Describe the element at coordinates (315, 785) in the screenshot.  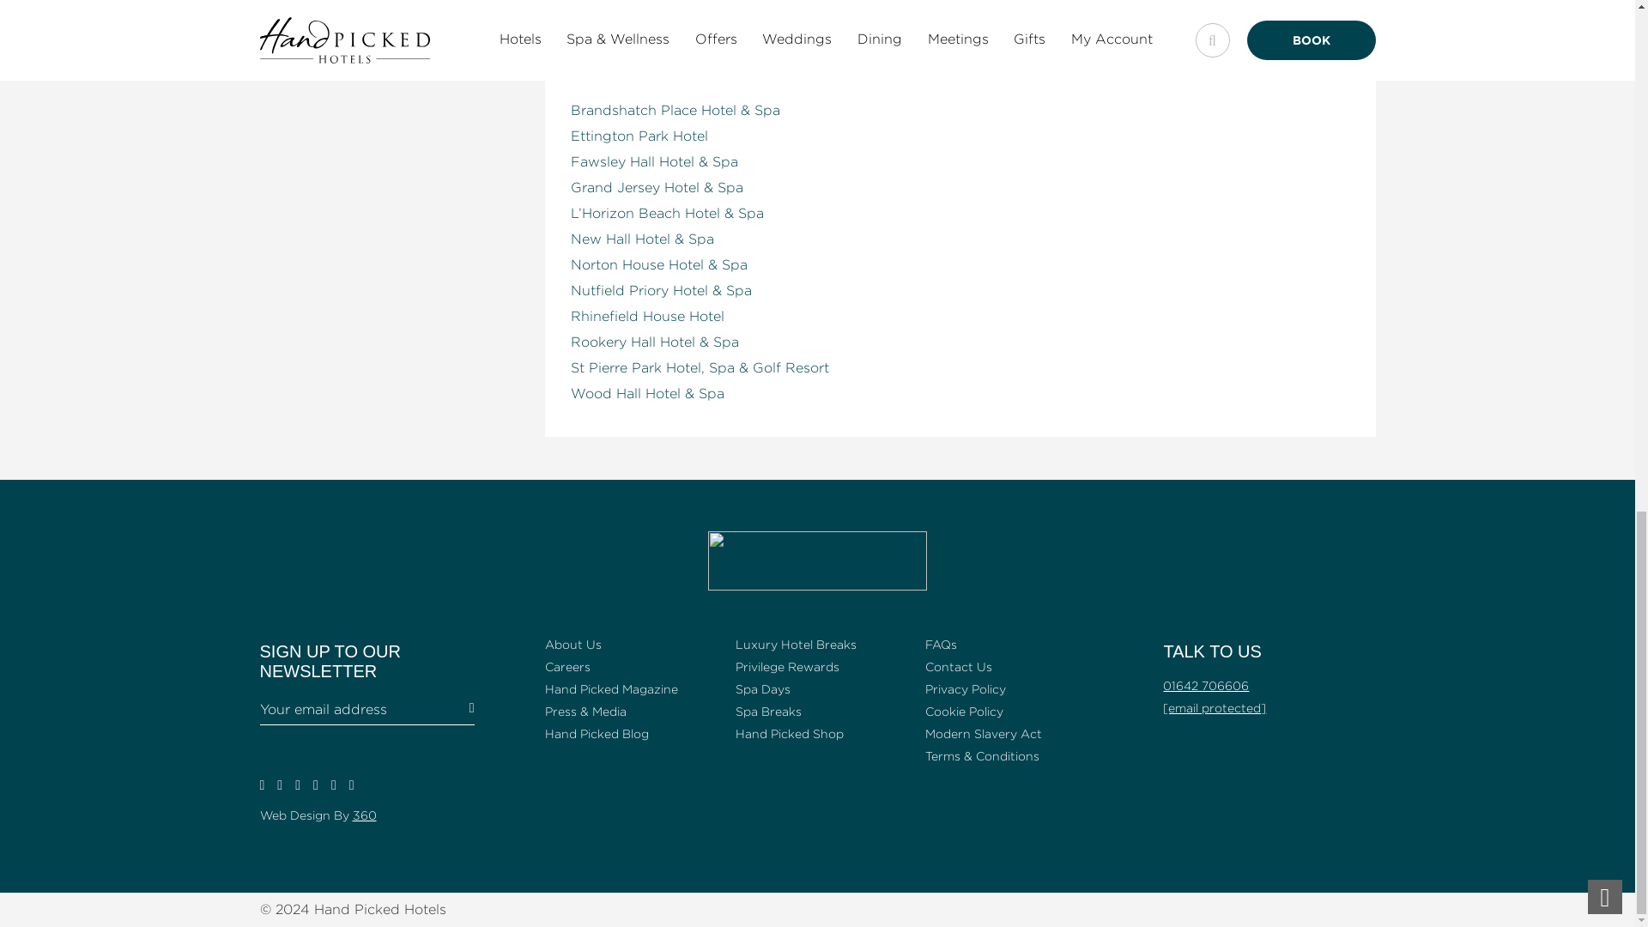
I see `Inspirations` at that location.